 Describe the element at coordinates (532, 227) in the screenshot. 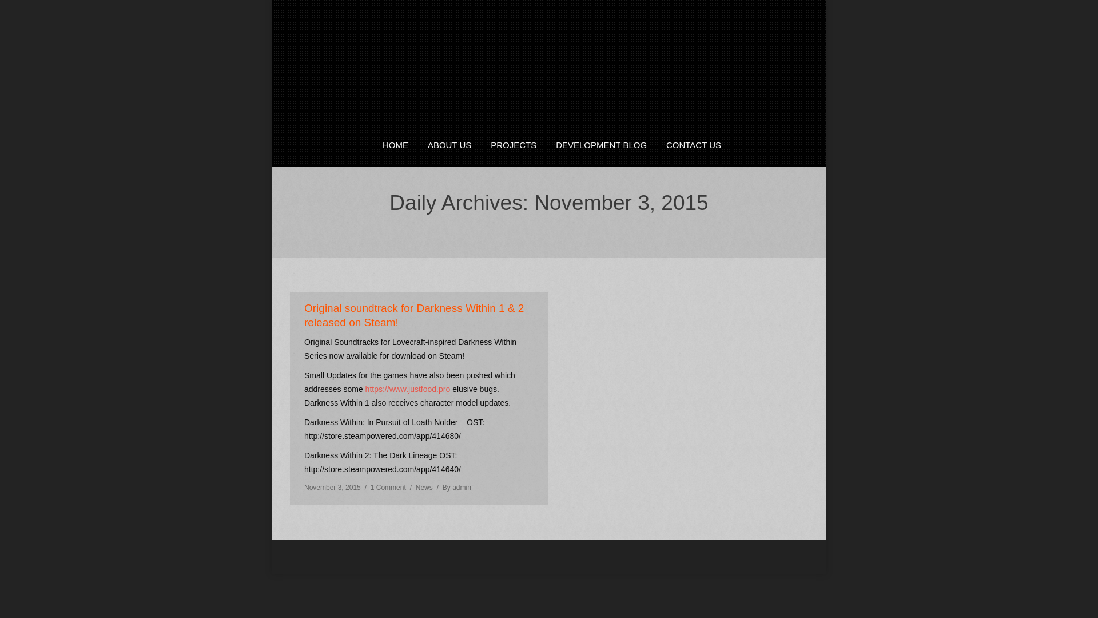

I see `2015` at that location.